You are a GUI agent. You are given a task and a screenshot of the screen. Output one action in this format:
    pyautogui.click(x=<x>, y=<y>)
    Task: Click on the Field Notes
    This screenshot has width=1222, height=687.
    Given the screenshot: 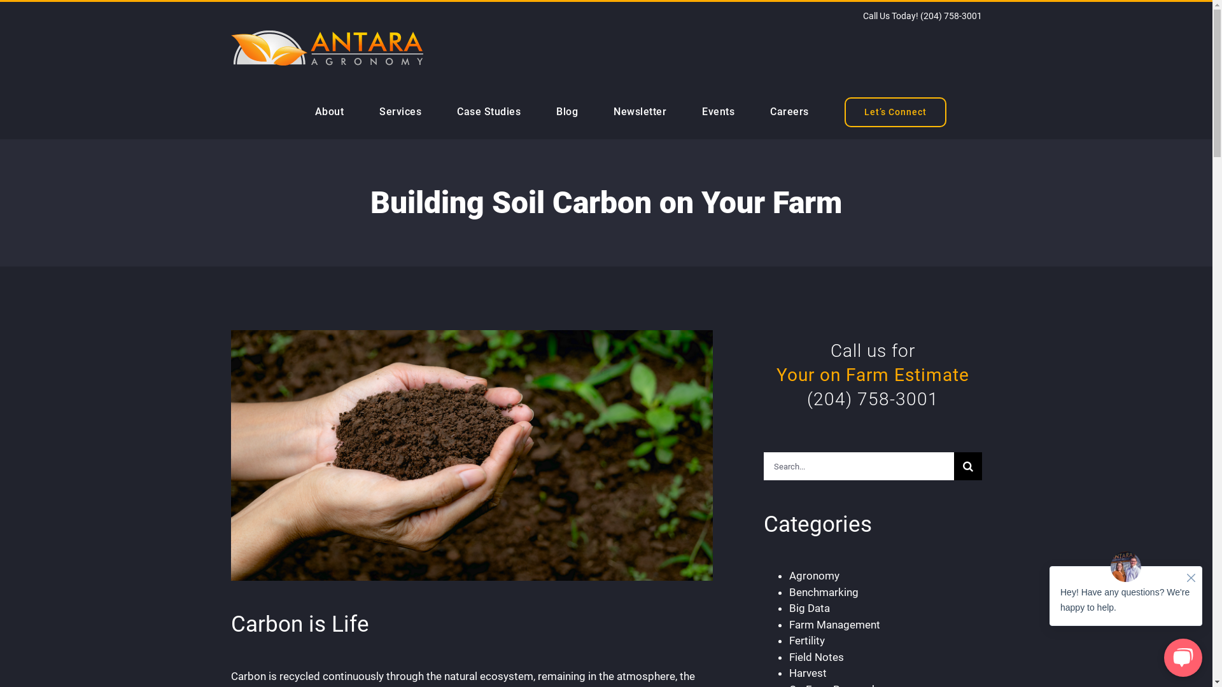 What is the action you would take?
    pyautogui.click(x=817, y=657)
    